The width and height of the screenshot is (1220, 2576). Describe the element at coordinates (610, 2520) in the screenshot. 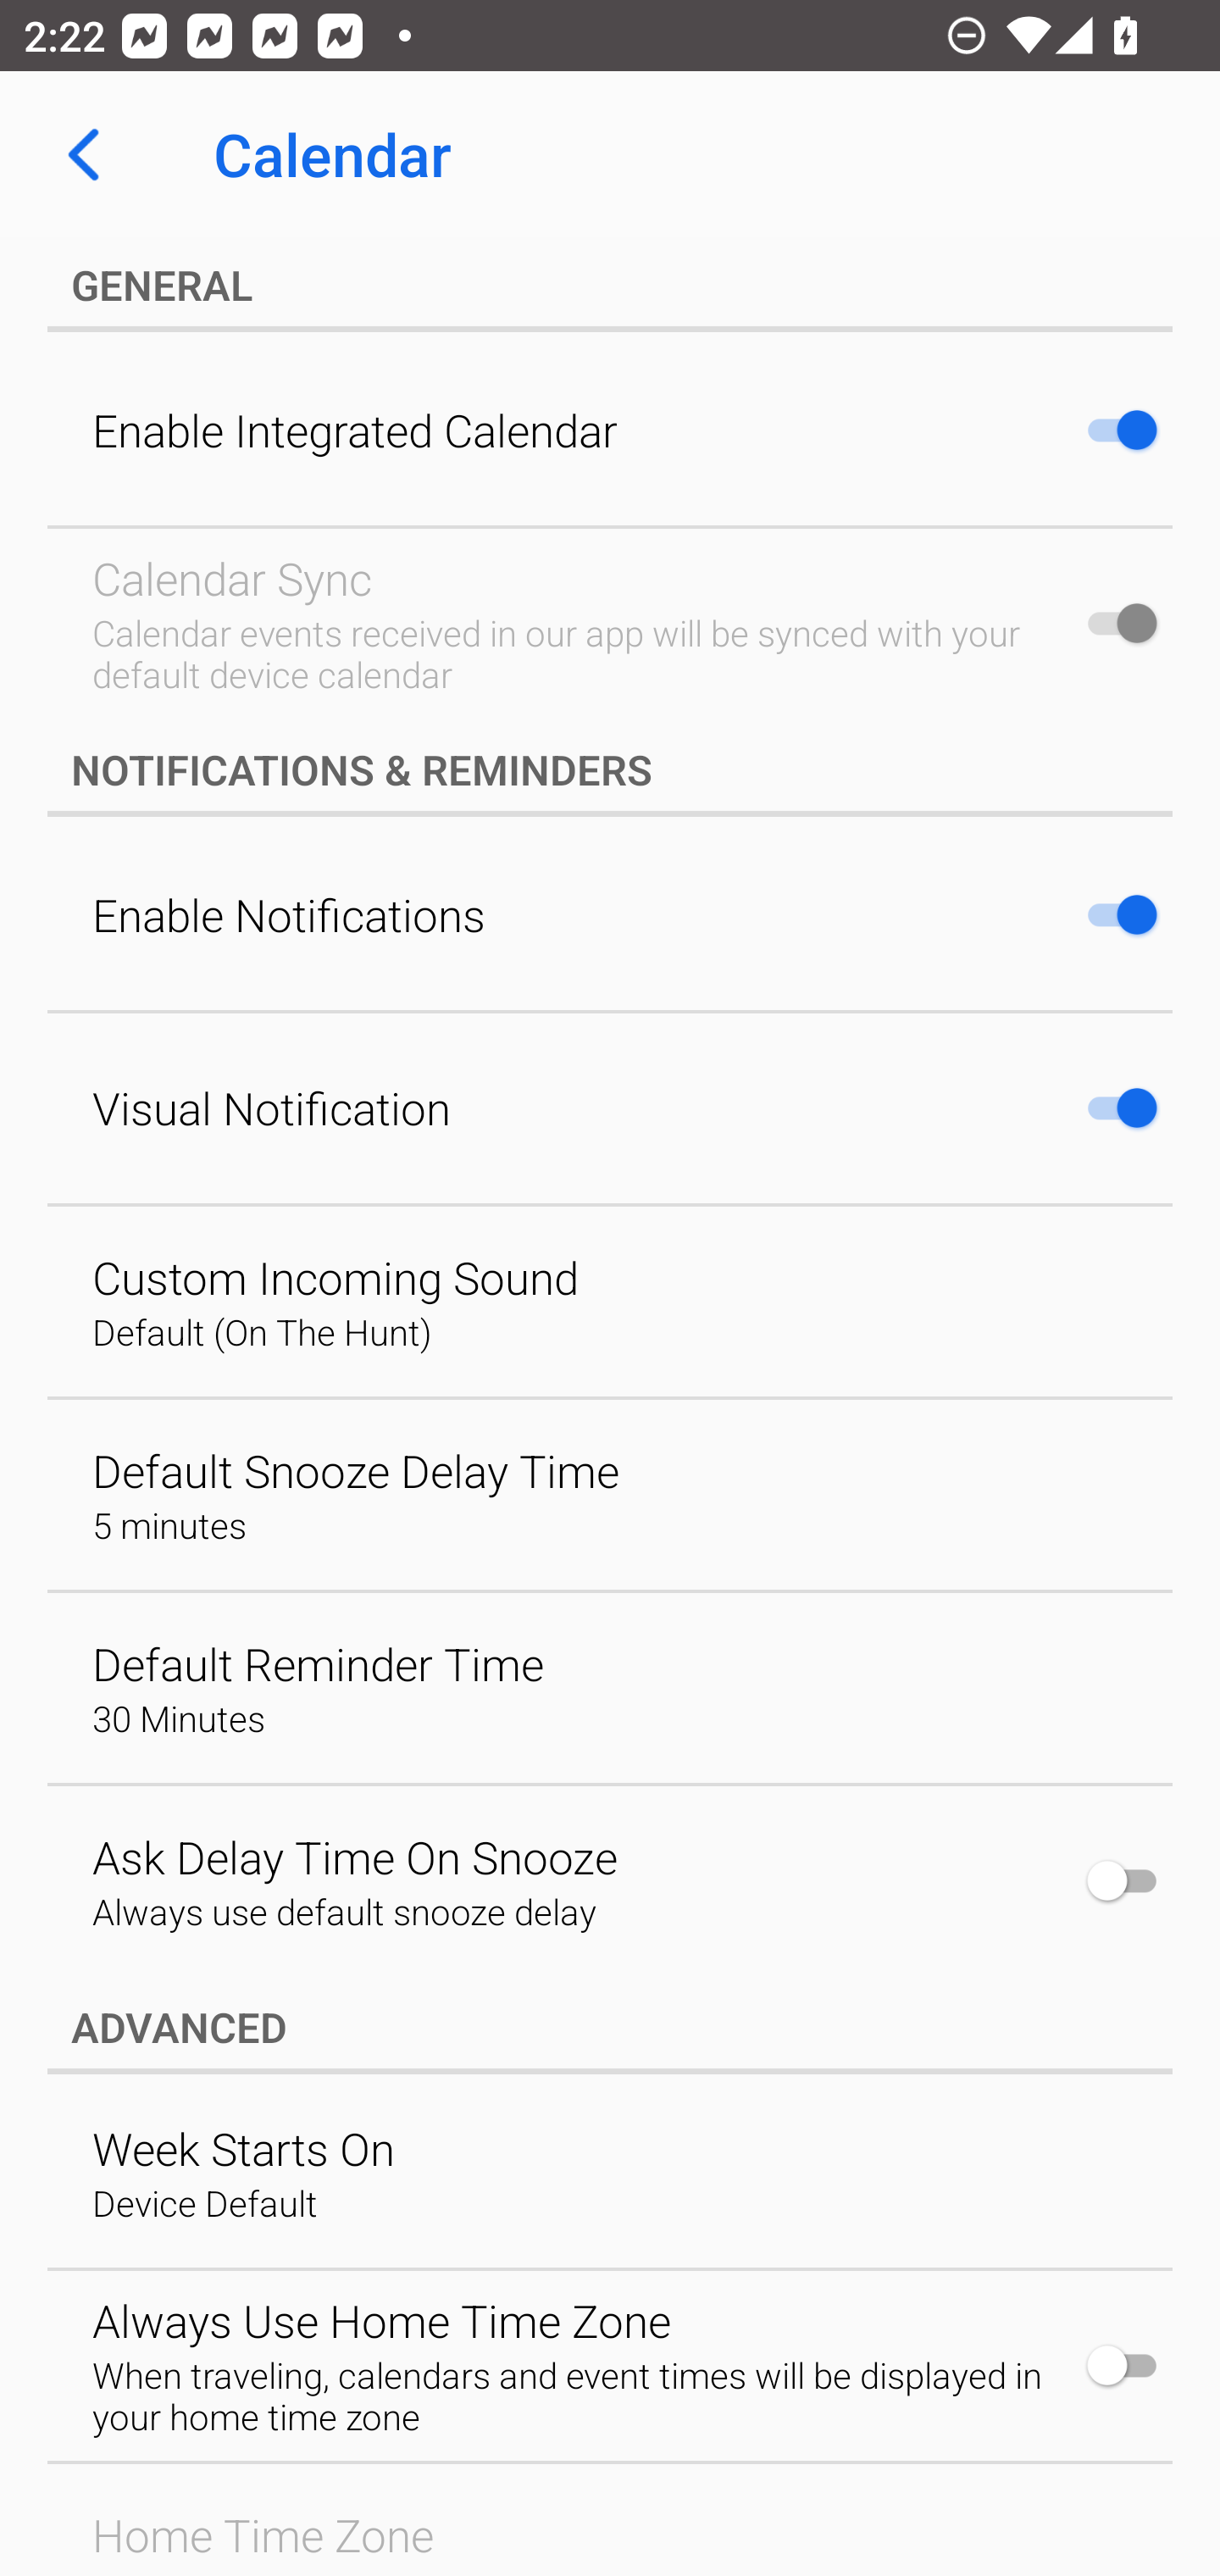

I see `Home Time Zone Greenwich Mean Time  GMT+0` at that location.